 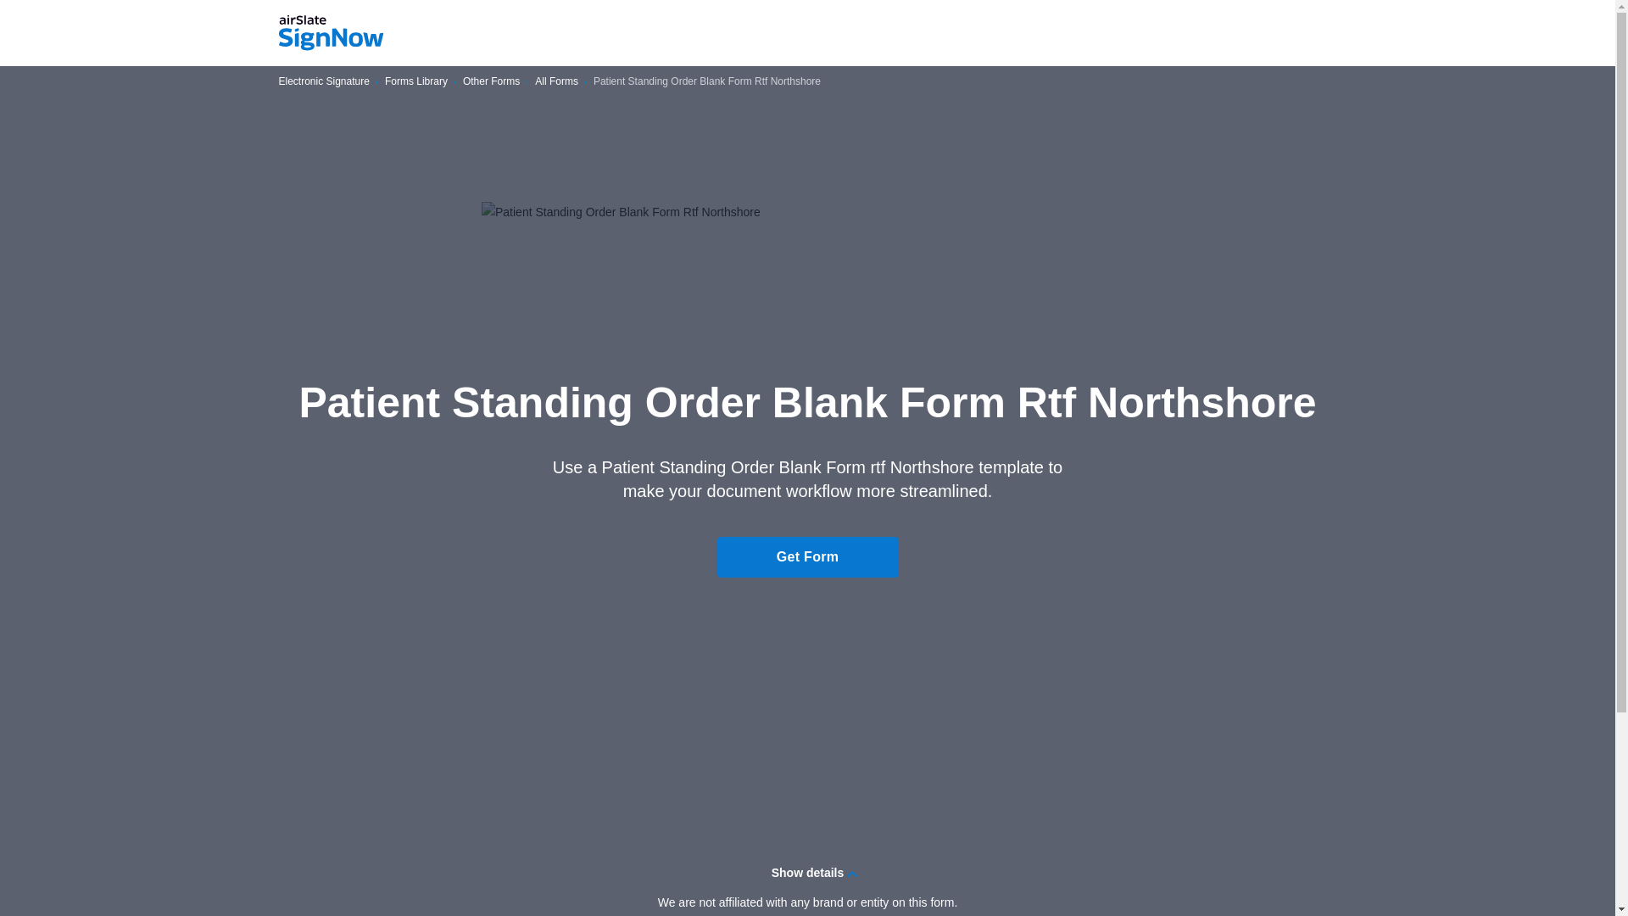 I want to click on Get Form, so click(x=807, y=556).